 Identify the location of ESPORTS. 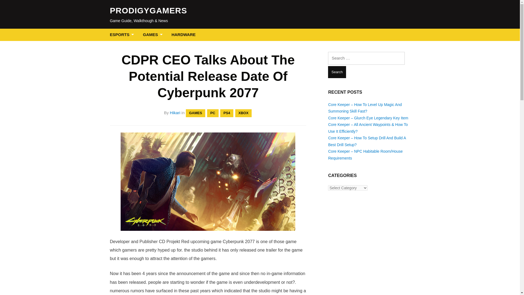
(123, 35).